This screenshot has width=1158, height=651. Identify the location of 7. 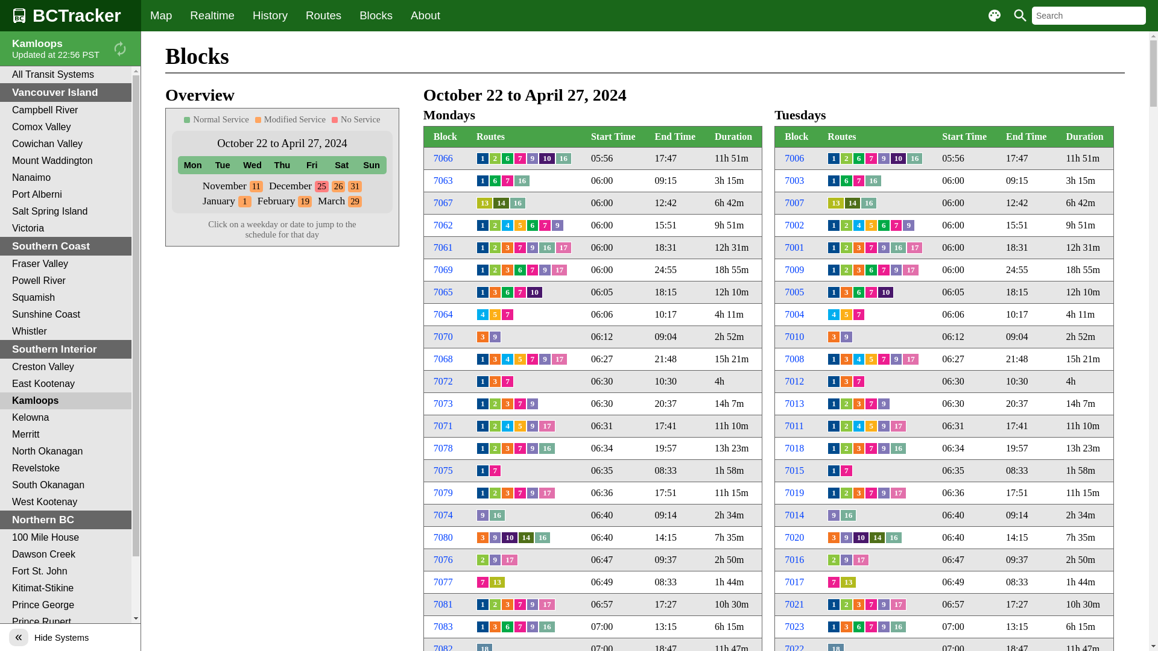
(520, 493).